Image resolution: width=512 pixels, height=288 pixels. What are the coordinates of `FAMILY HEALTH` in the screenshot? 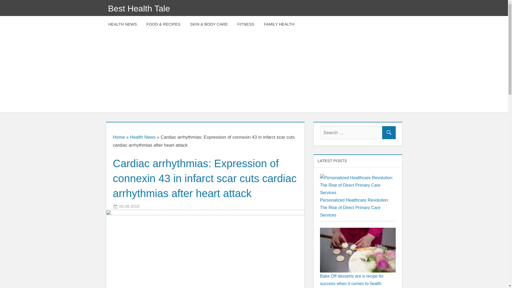 It's located at (279, 24).